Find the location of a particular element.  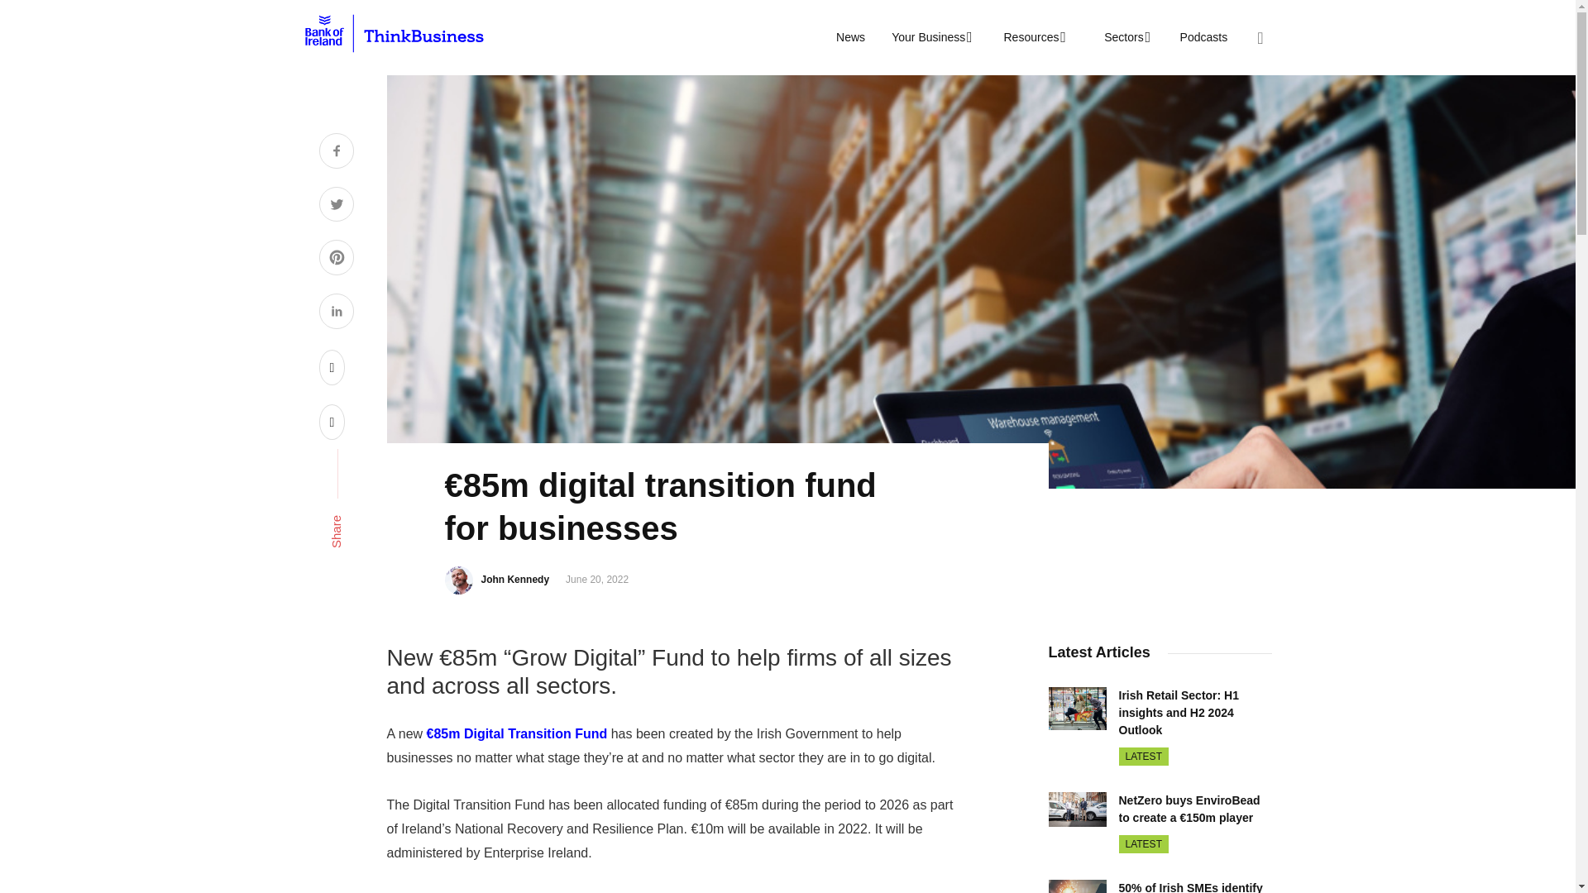

Share on Twitter is located at coordinates (336, 207).